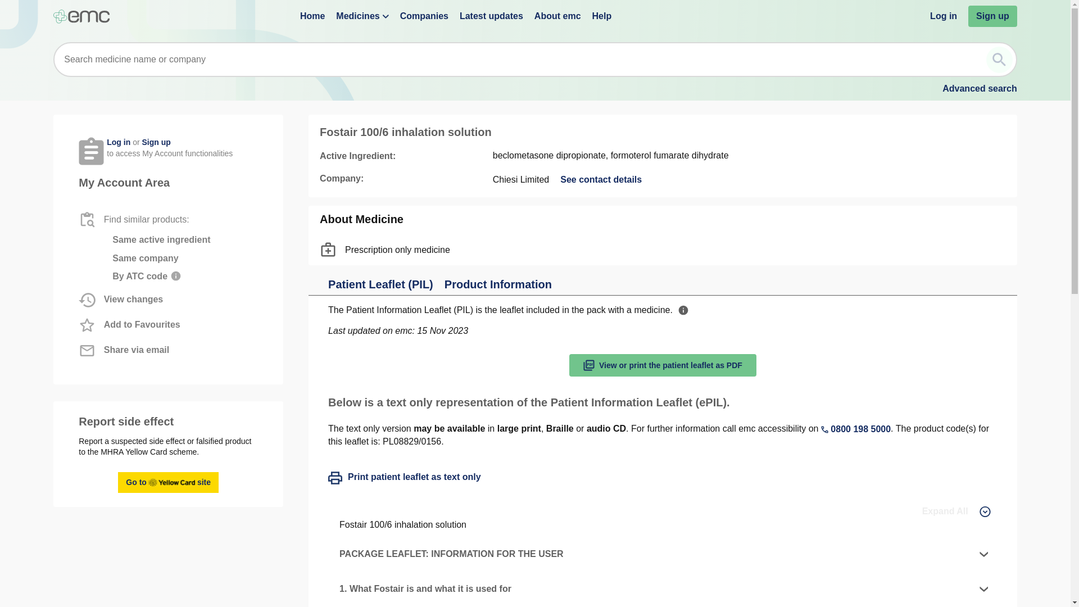 This screenshot has width=1079, height=607. What do you see at coordinates (119, 142) in the screenshot?
I see `0800 198 5000` at bounding box center [119, 142].